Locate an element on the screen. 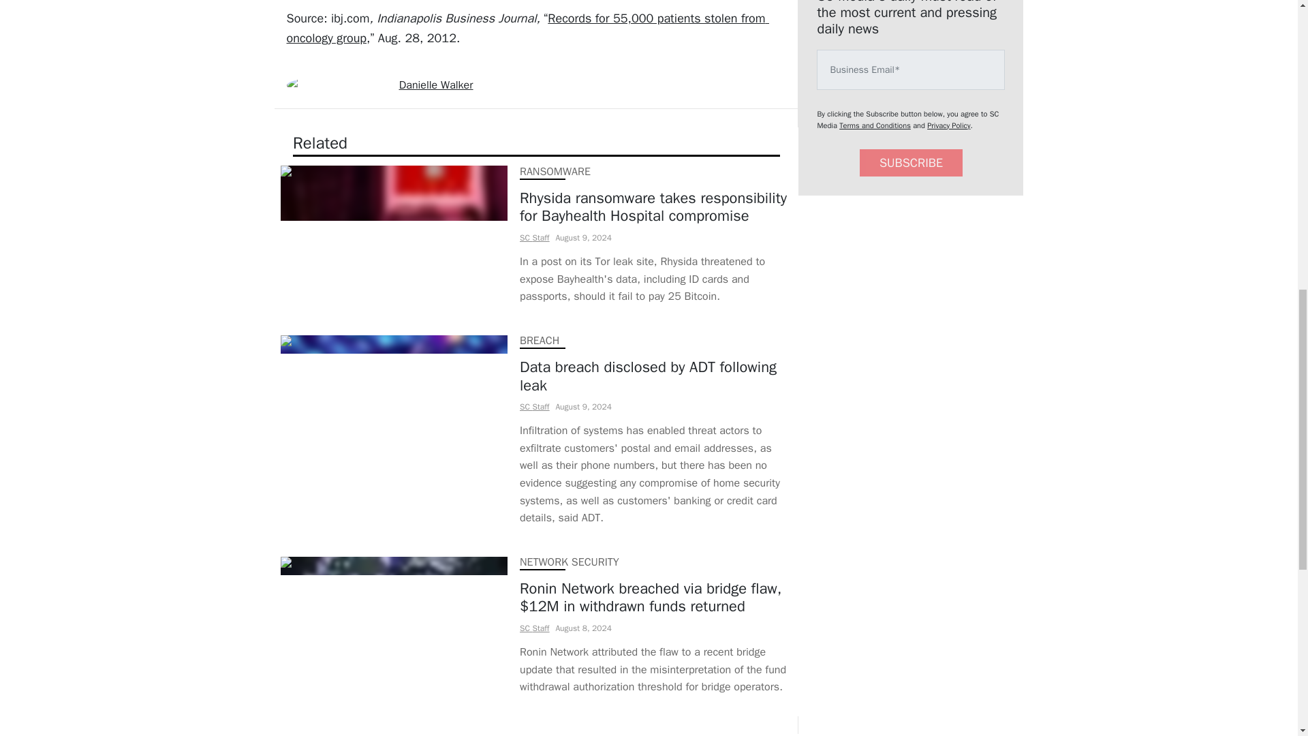 The width and height of the screenshot is (1308, 736). Danielle Walker is located at coordinates (436, 85).